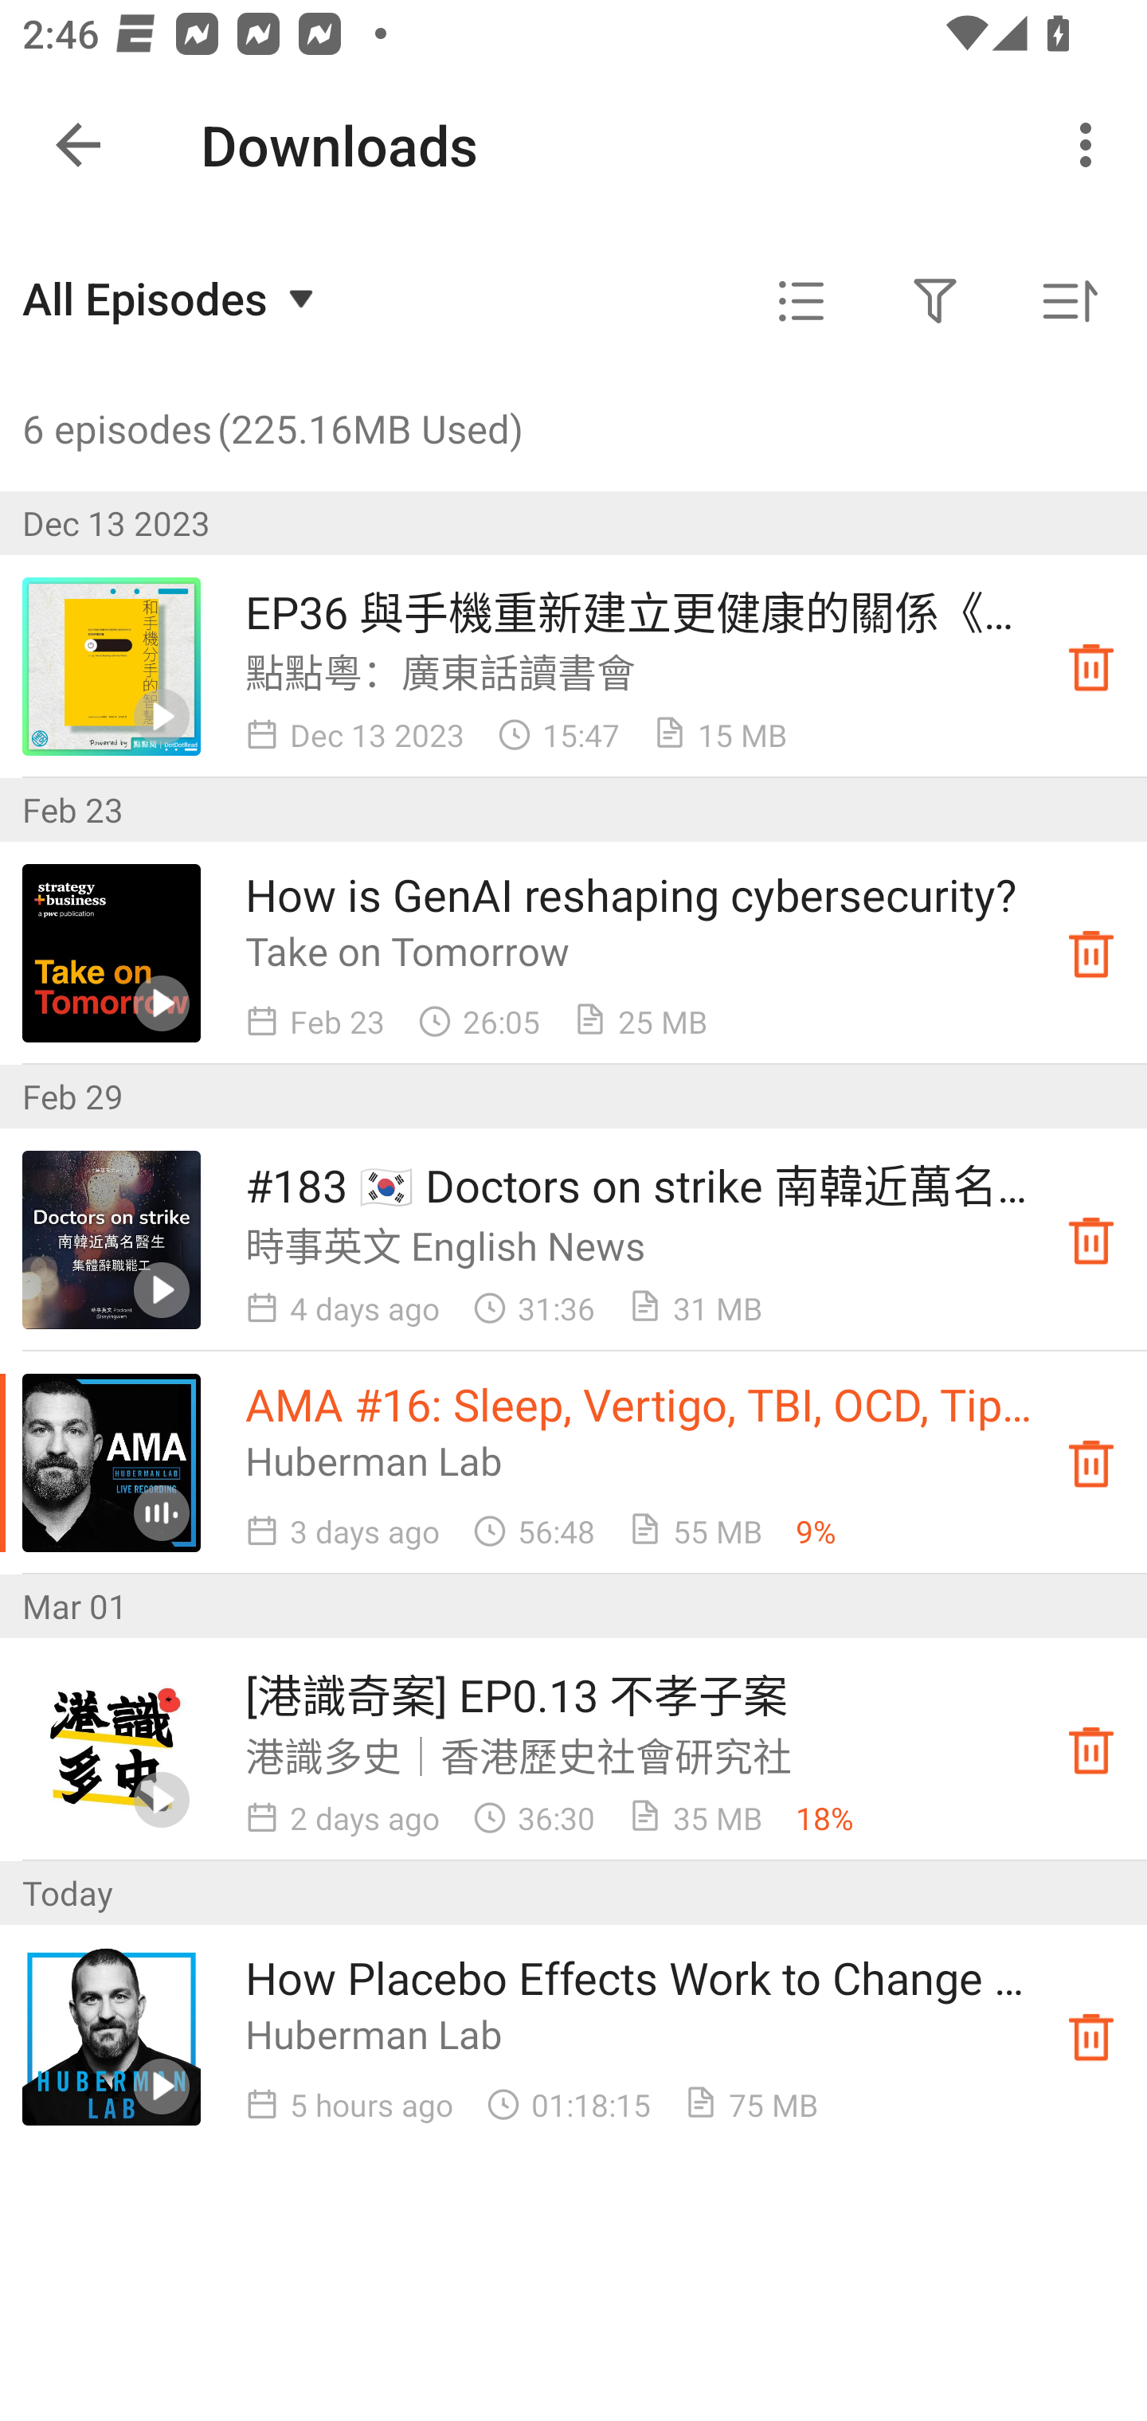 The height and width of the screenshot is (2421, 1147). I want to click on All Episodes, so click(172, 298).